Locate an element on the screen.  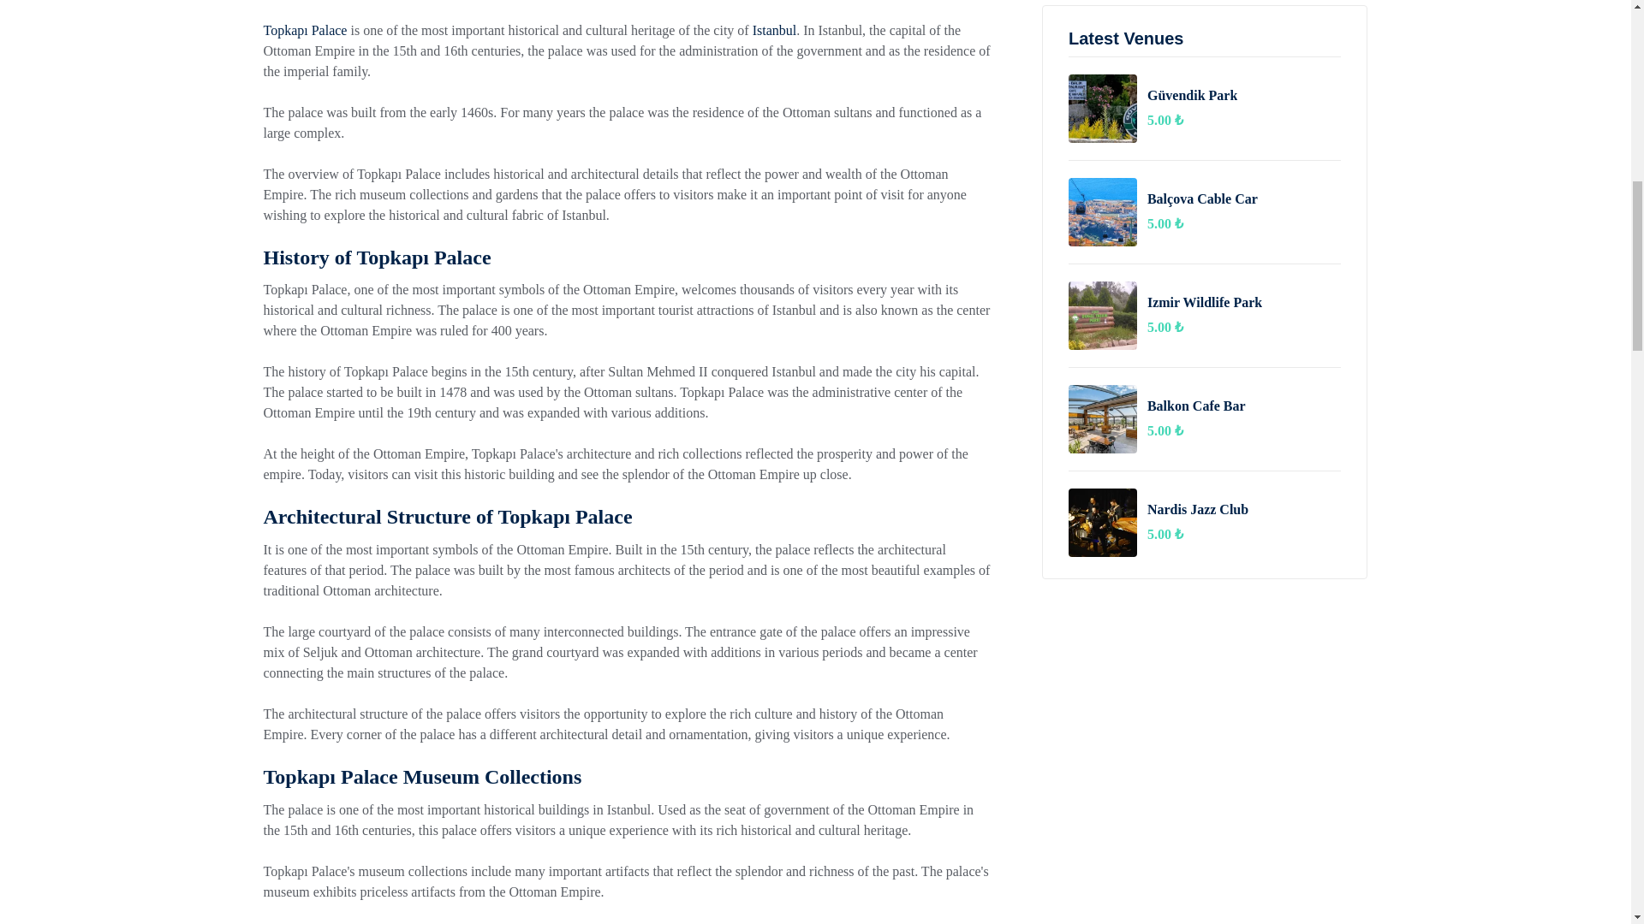
Istanbul is located at coordinates (775, 31).